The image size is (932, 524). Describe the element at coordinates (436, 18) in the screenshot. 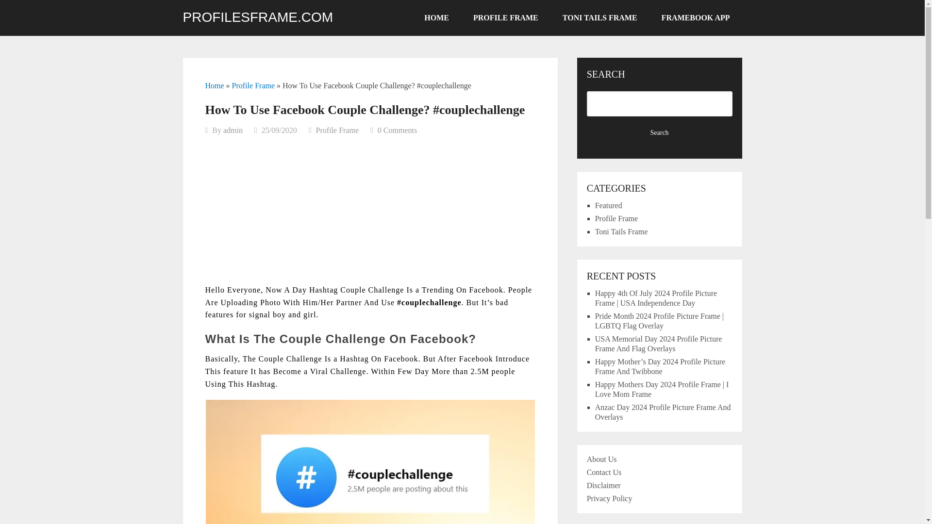

I see `HOME` at that location.